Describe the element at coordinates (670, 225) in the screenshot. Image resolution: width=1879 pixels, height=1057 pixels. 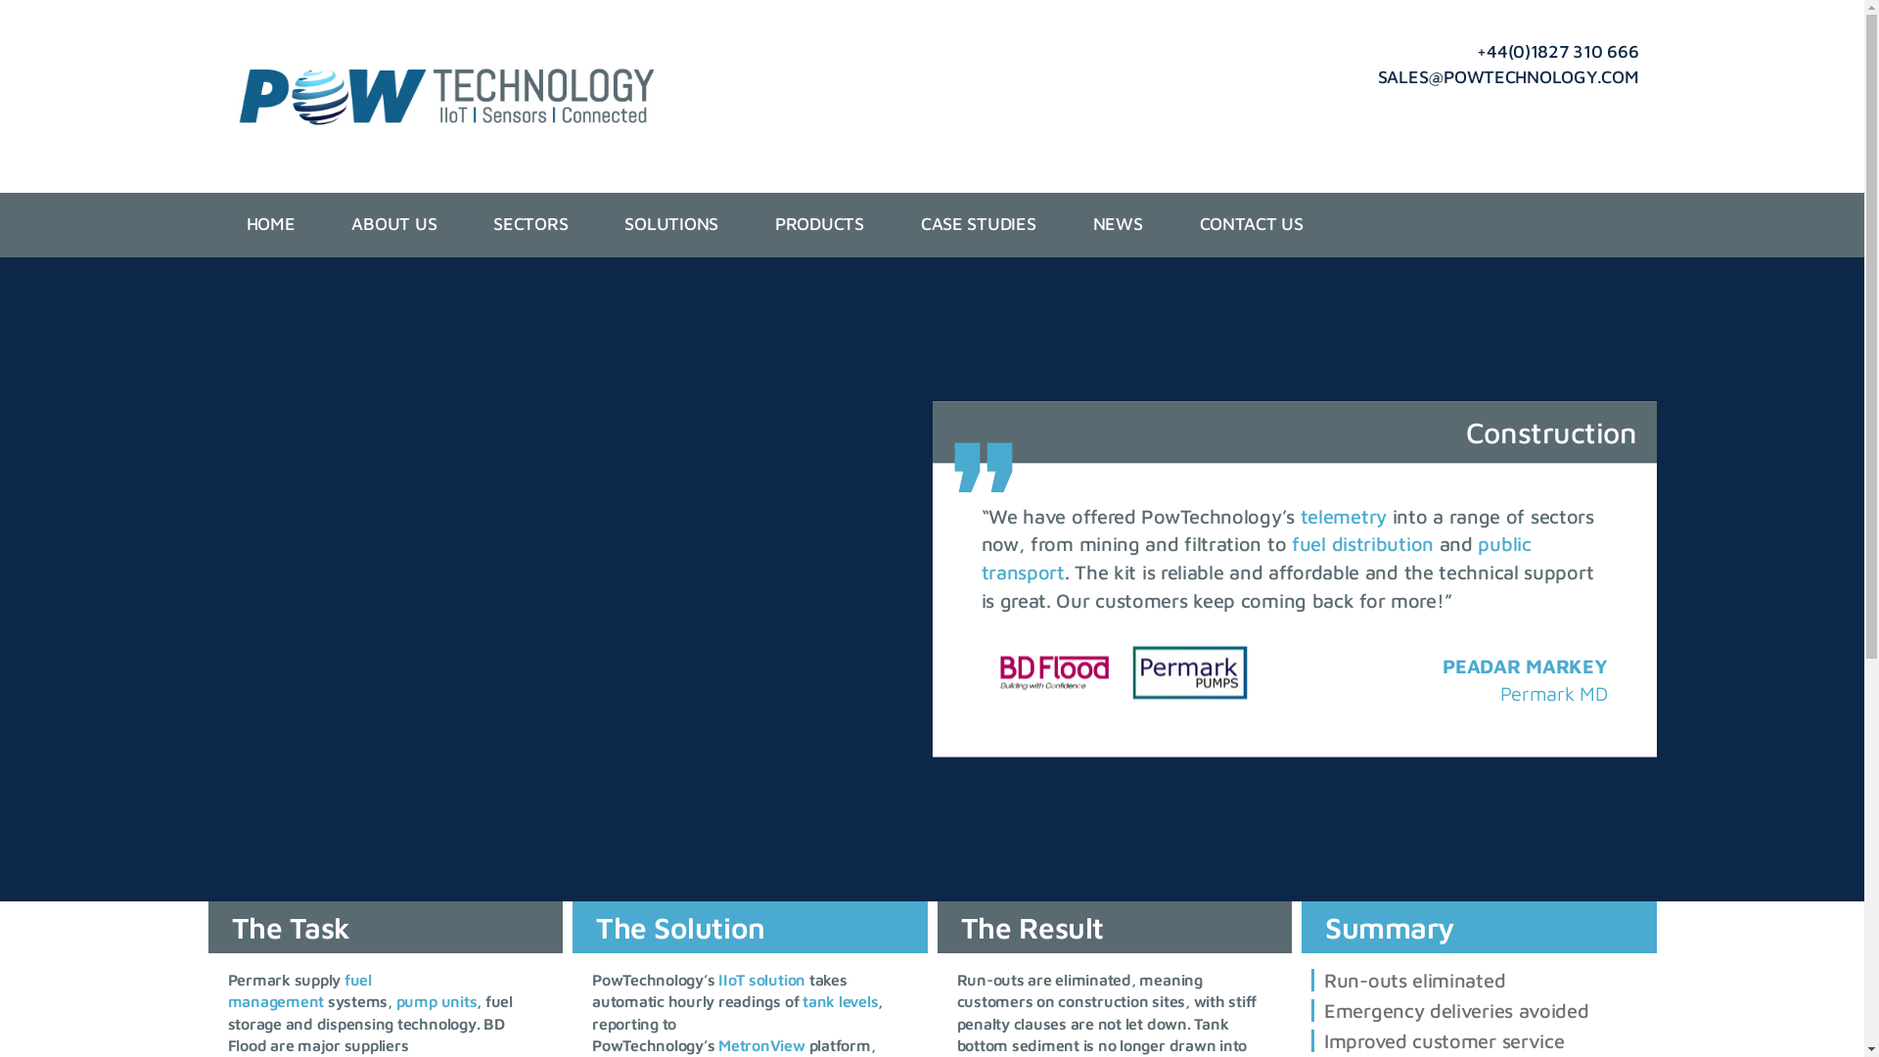
I see `SOLUTIONS` at that location.